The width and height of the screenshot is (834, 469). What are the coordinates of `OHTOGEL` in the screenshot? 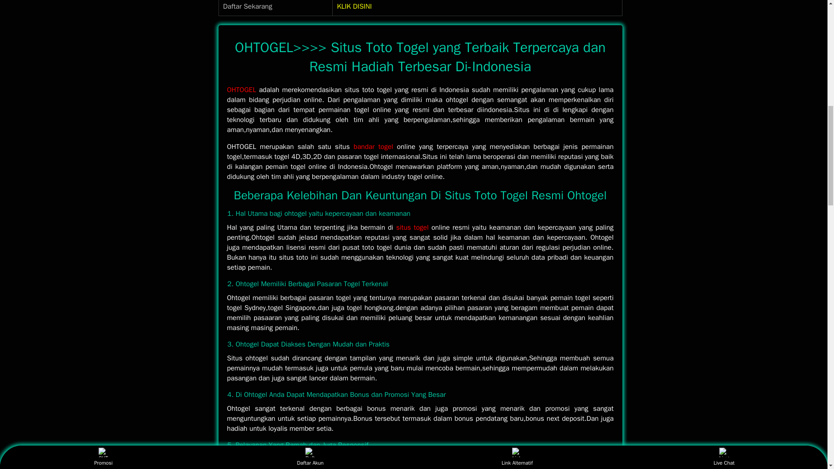 It's located at (242, 89).